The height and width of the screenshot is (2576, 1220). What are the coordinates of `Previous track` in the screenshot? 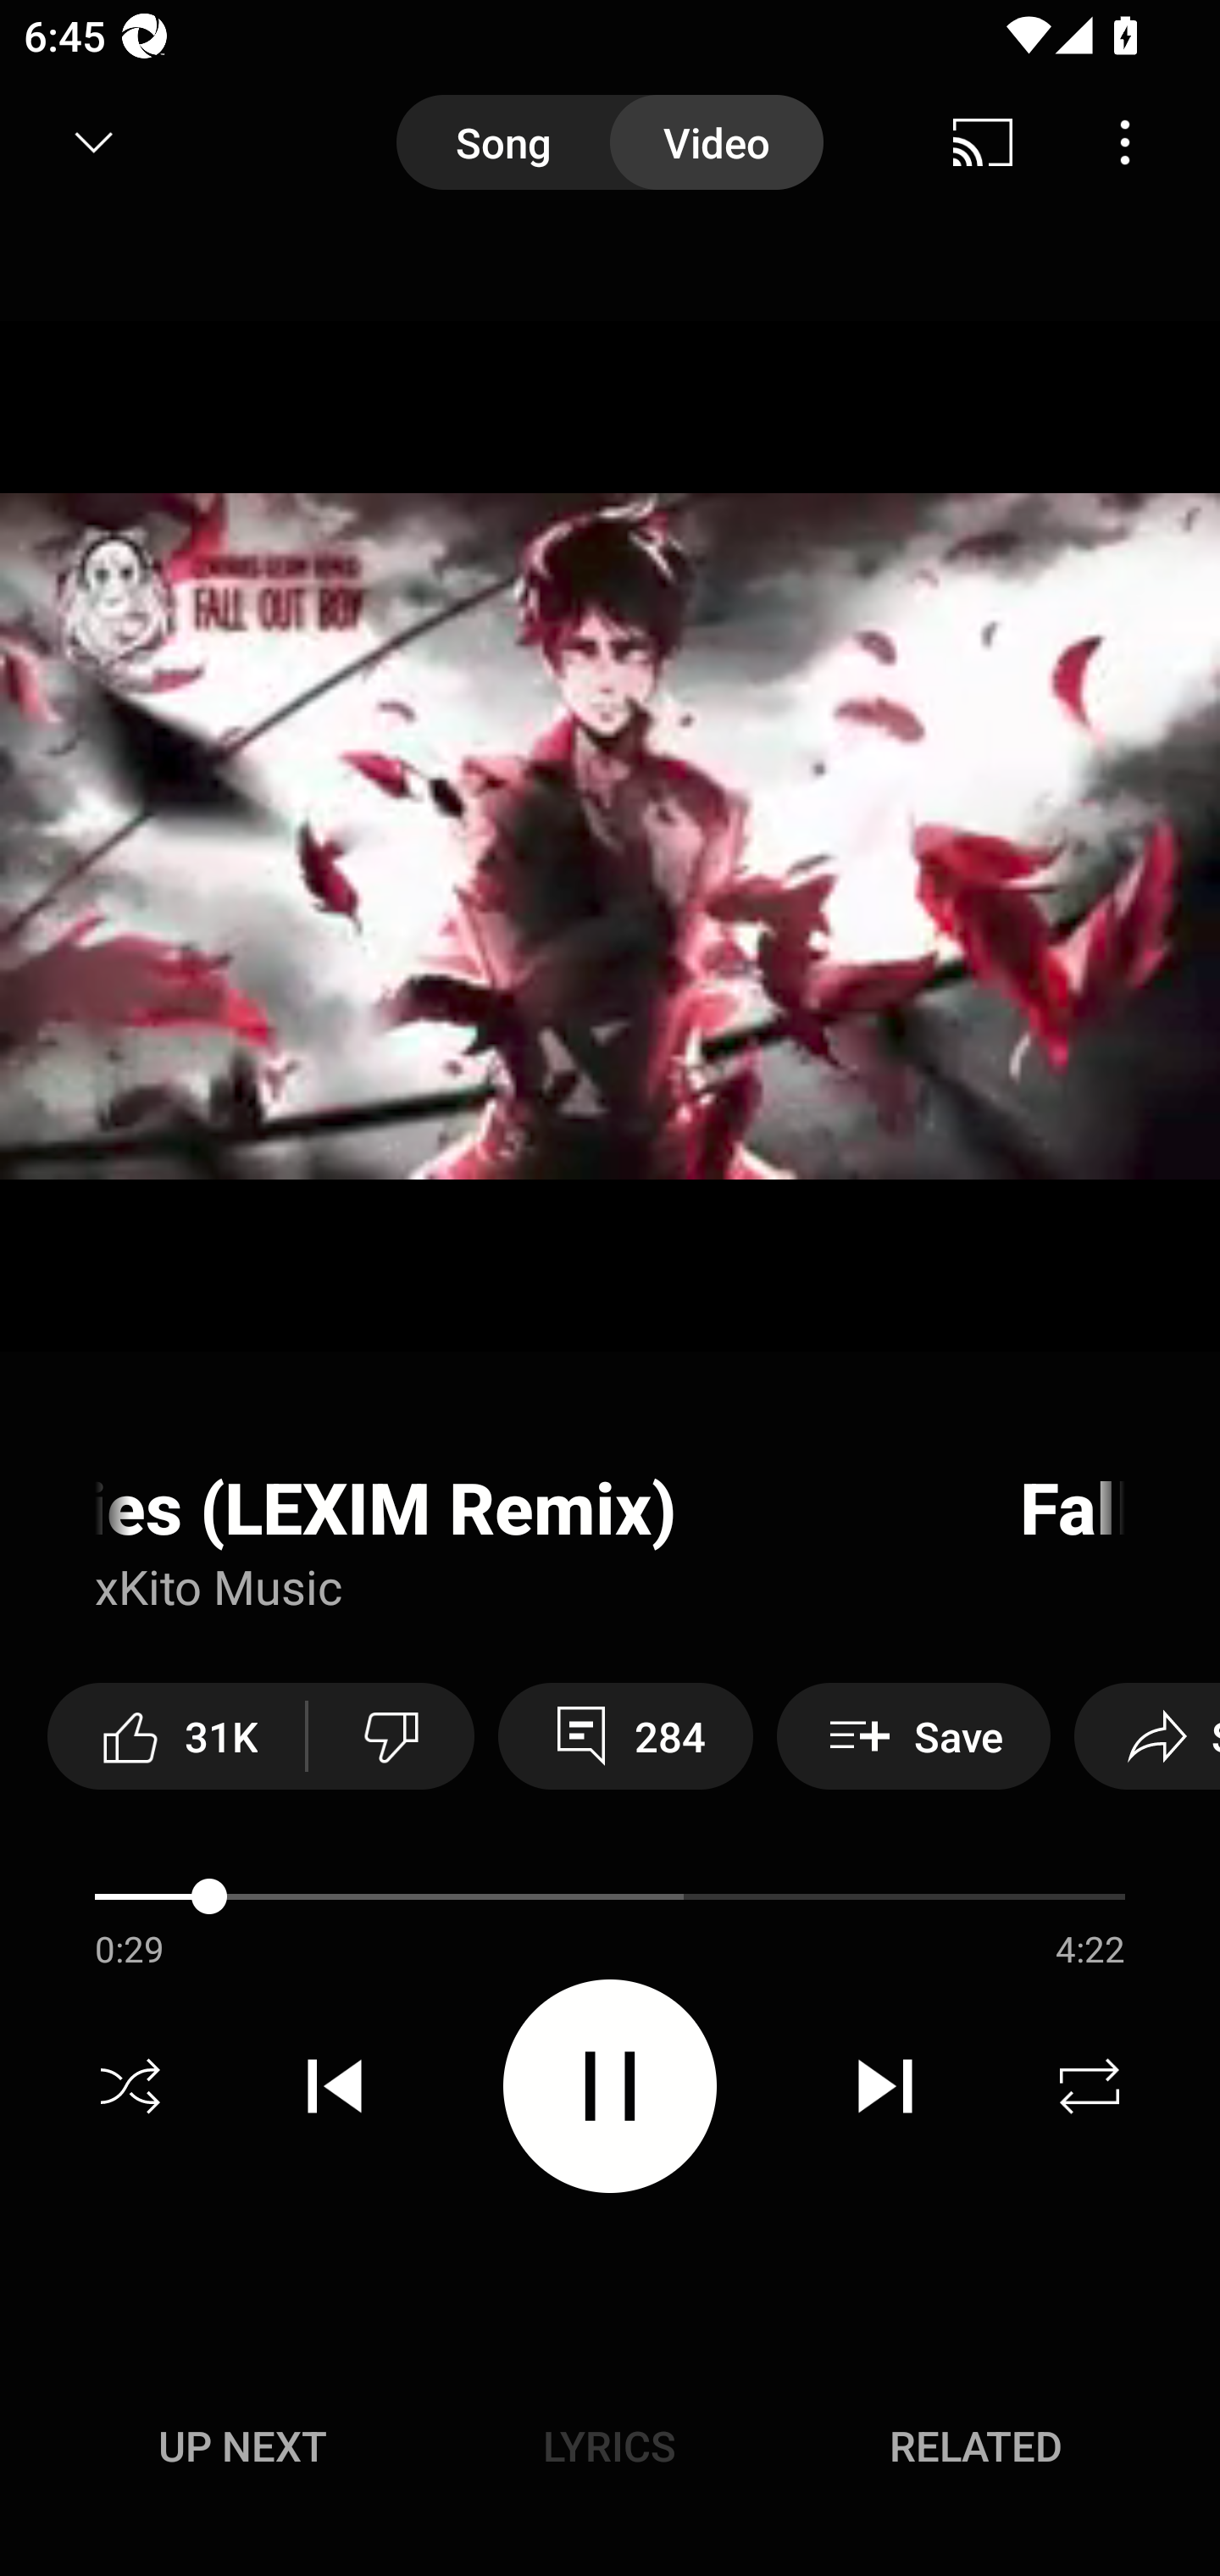 It's located at (335, 2086).